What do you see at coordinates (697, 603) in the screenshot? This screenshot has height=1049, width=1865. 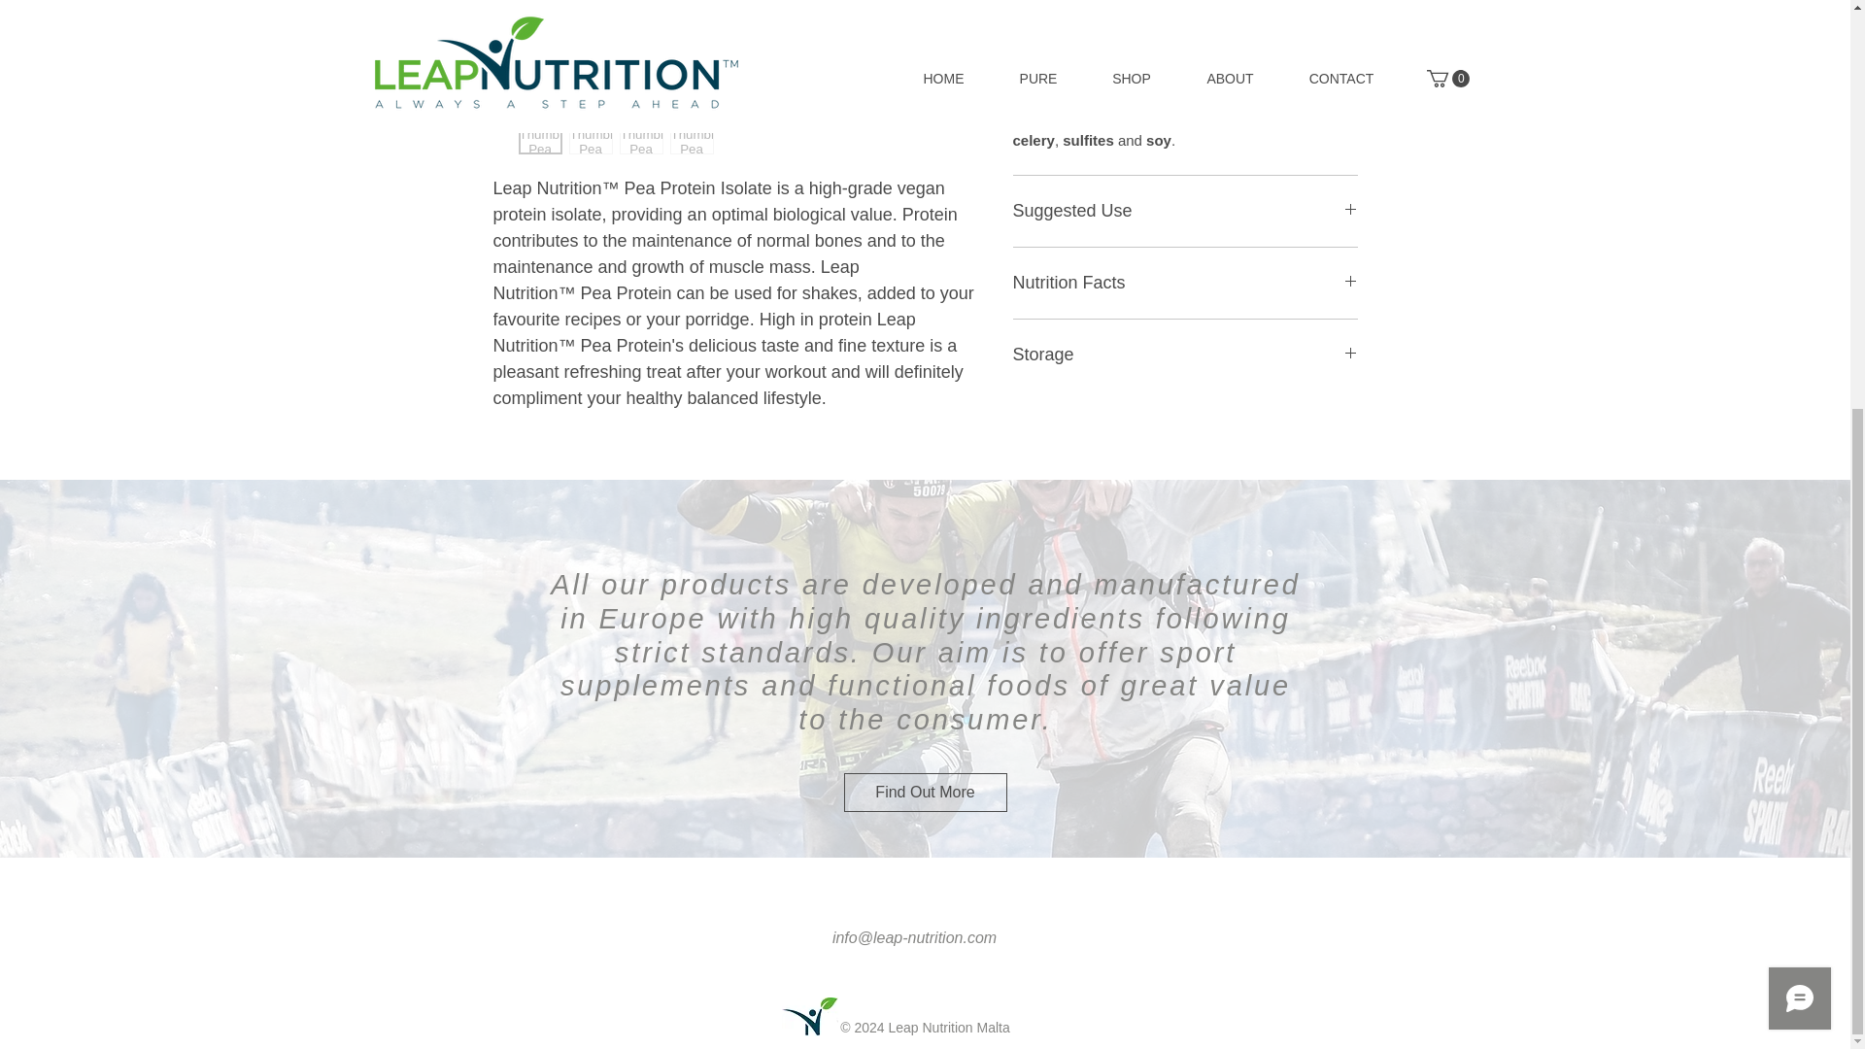 I see `Shipping Costs` at bounding box center [697, 603].